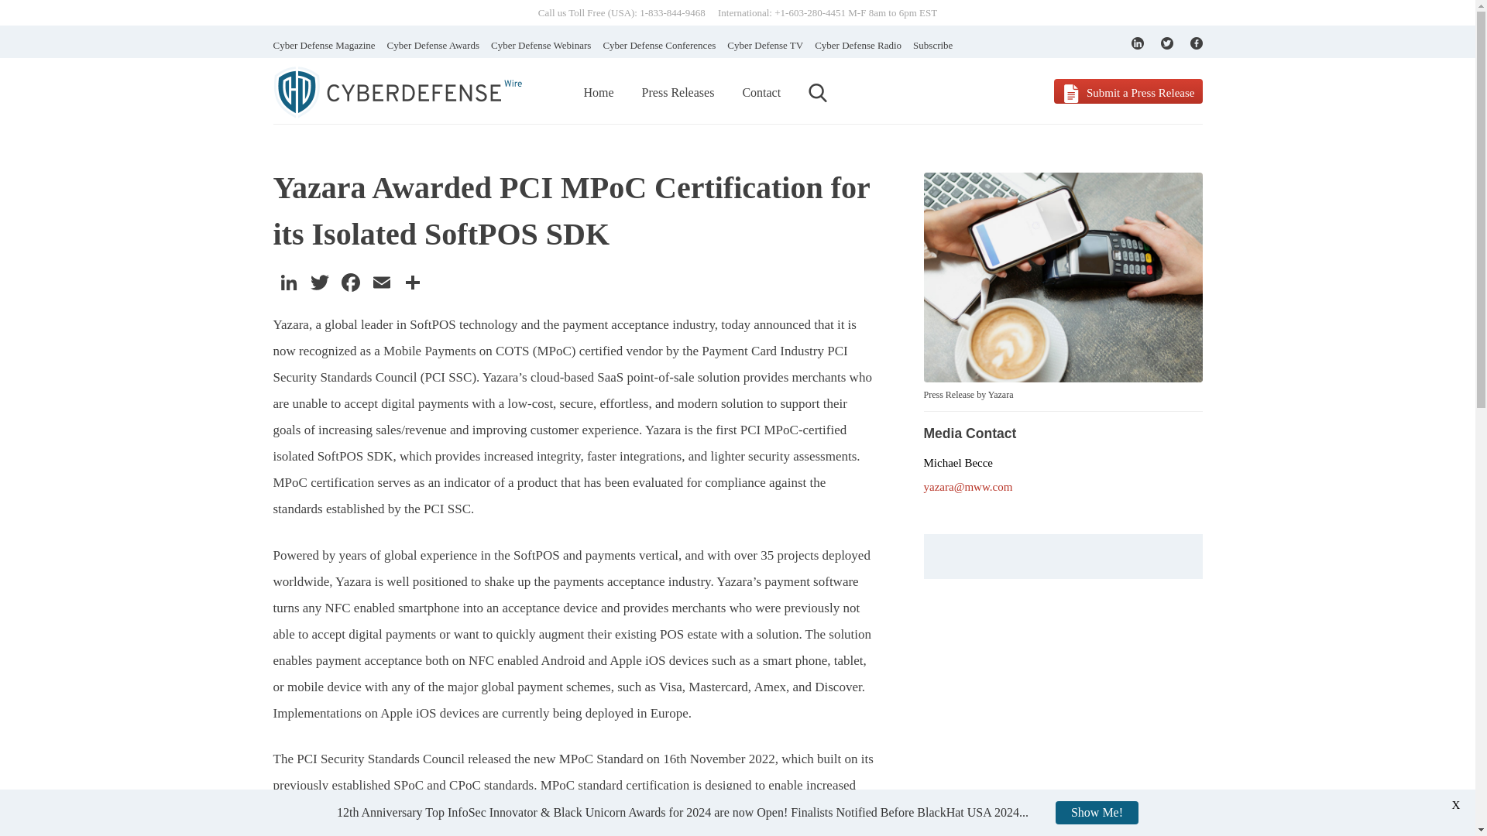 Image resolution: width=1487 pixels, height=836 pixels. I want to click on Submit a Press Release, so click(1128, 91).